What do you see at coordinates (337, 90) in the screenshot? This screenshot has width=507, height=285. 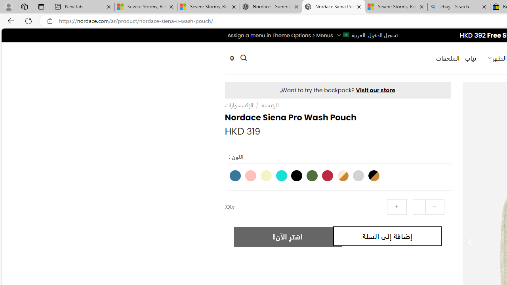 I see `Visit our store.` at bounding box center [337, 90].